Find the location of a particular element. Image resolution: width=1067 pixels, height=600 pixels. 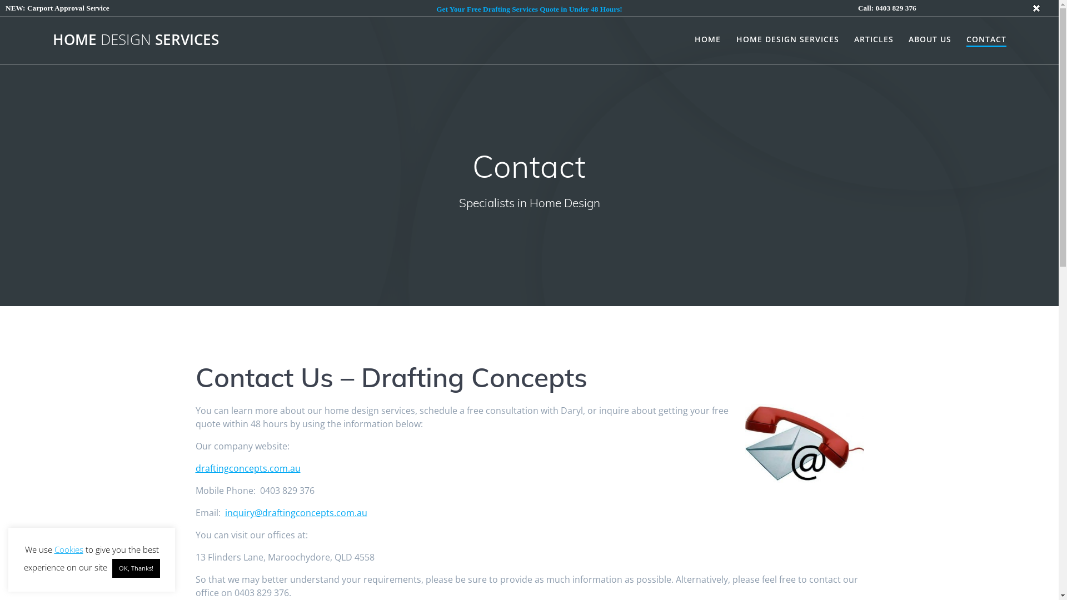

Optimized.ContactUs is located at coordinates (804, 443).